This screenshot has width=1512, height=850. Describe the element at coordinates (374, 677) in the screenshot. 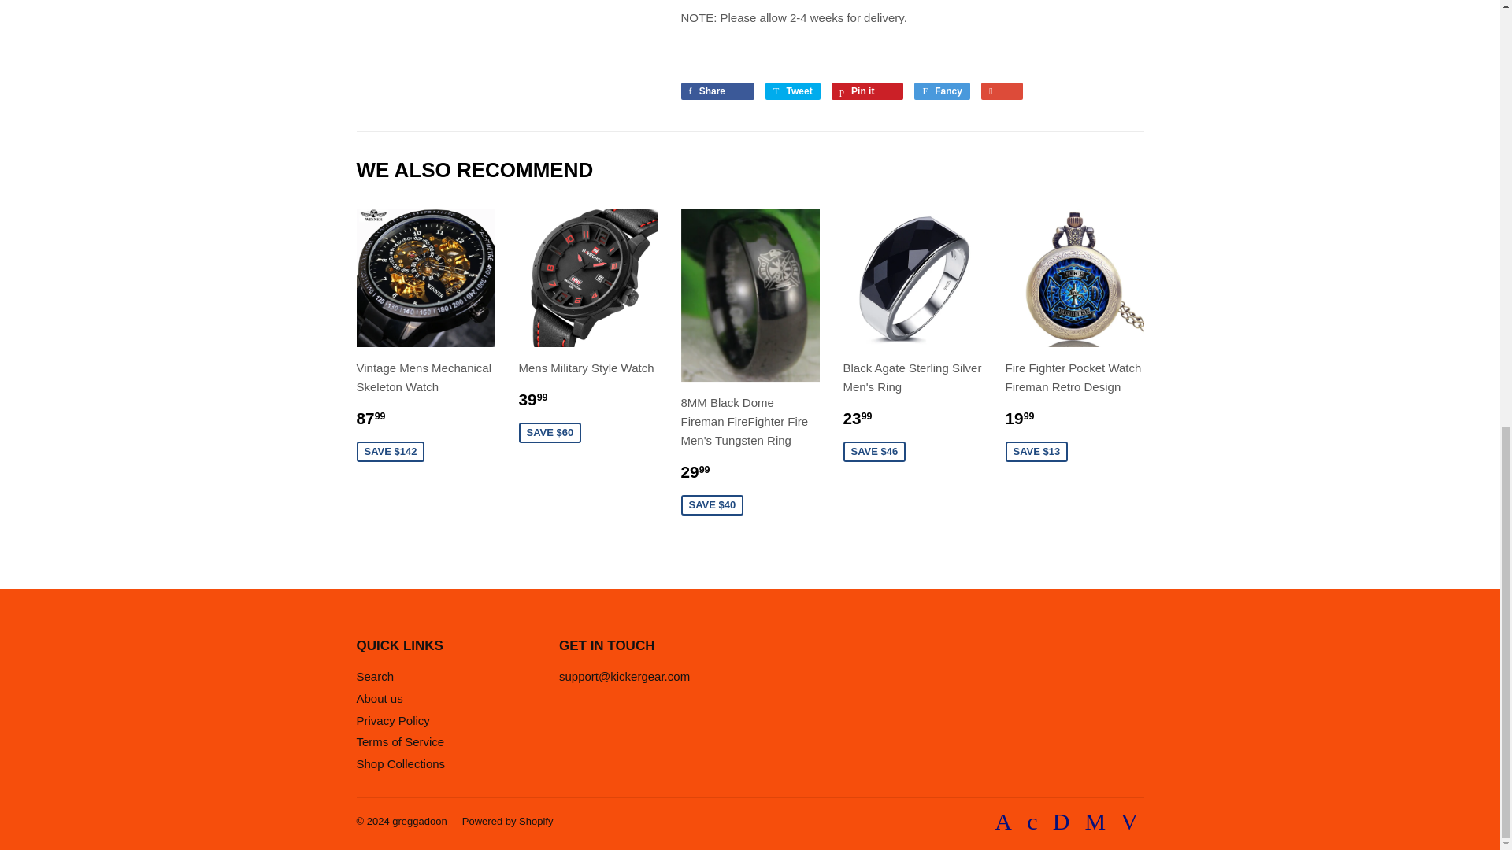

I see `Search` at that location.